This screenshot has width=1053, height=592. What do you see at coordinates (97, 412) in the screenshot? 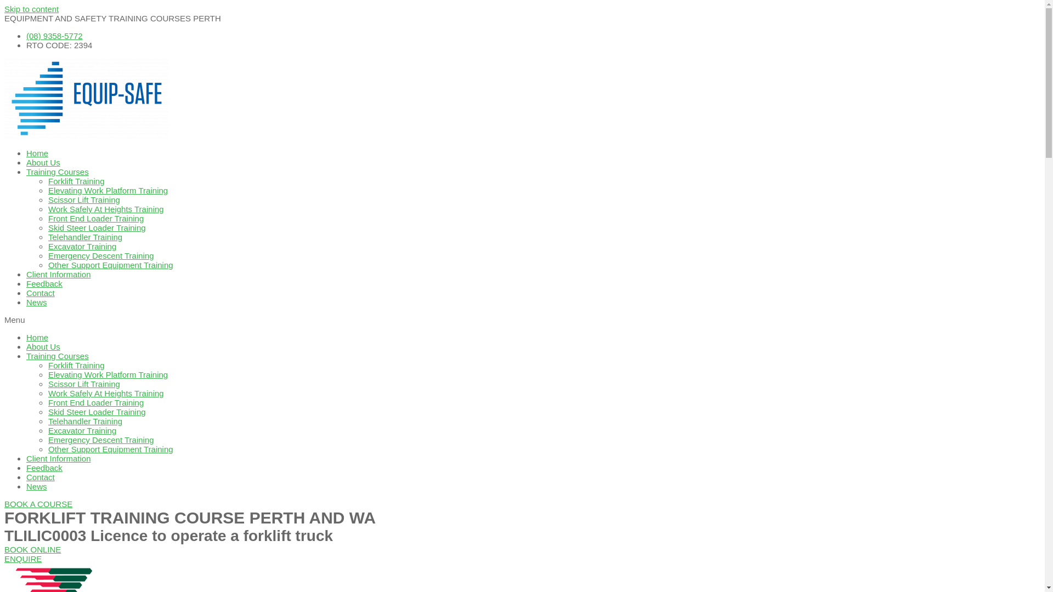
I see `Skid Steer Loader Training` at bounding box center [97, 412].